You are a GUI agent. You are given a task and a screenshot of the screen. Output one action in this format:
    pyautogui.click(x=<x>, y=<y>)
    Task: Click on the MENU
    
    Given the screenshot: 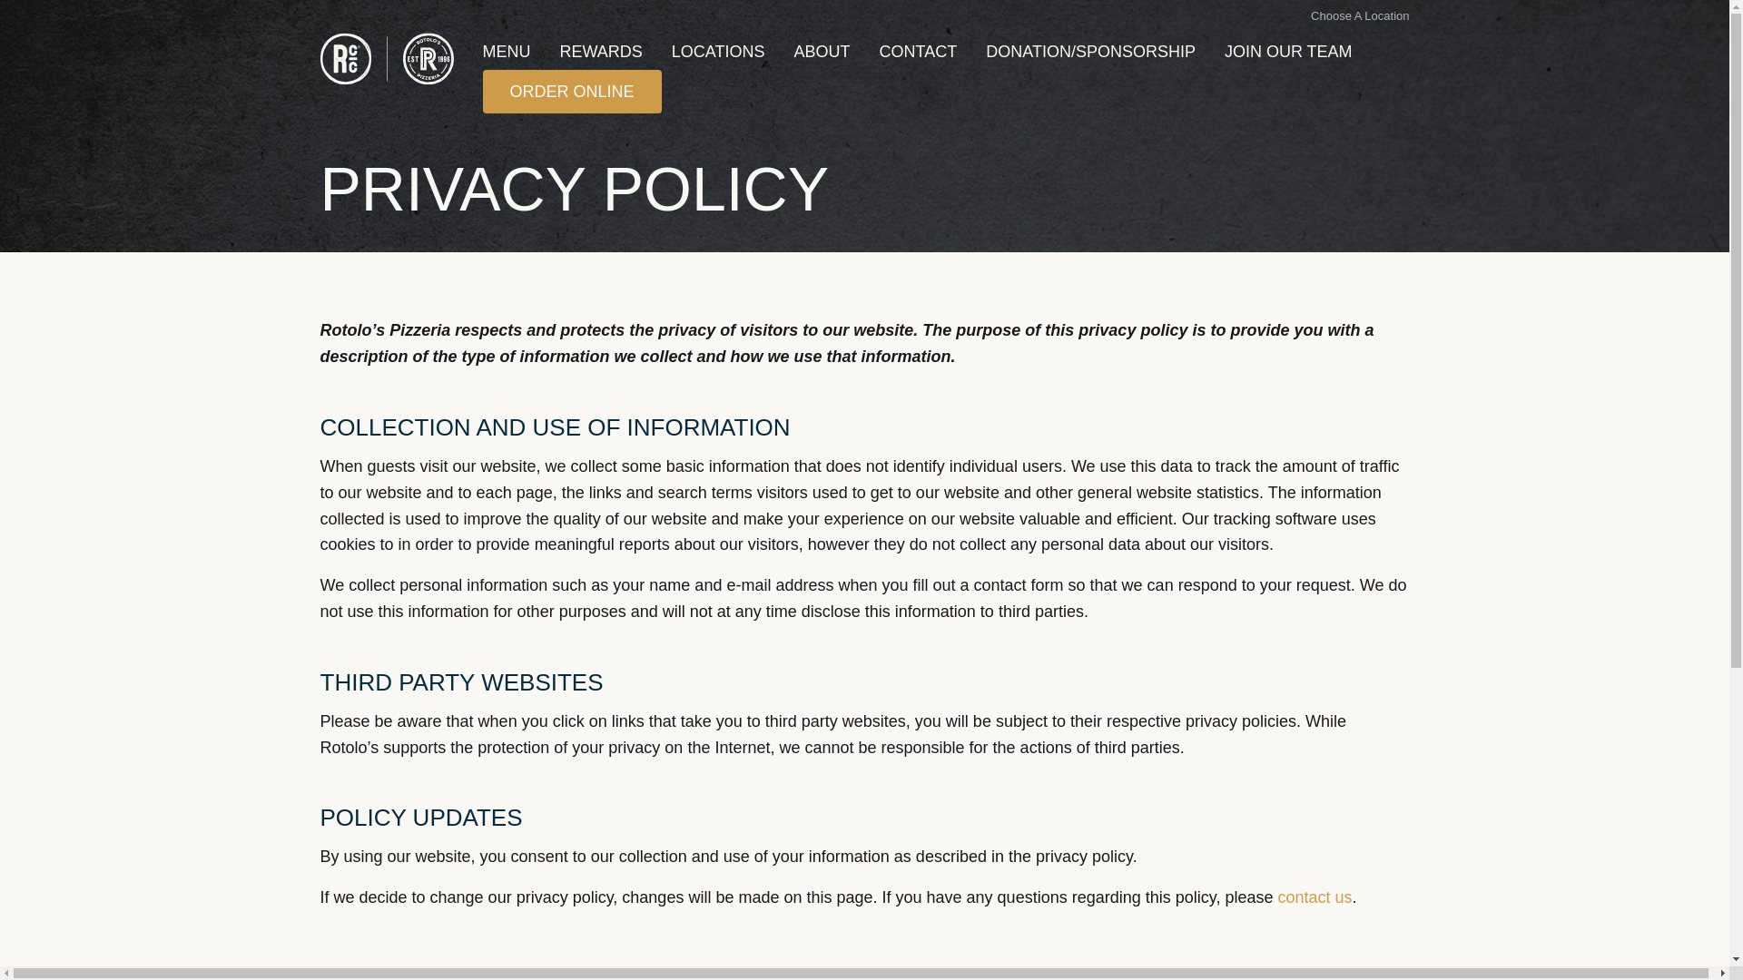 What is the action you would take?
    pyautogui.click(x=507, y=51)
    